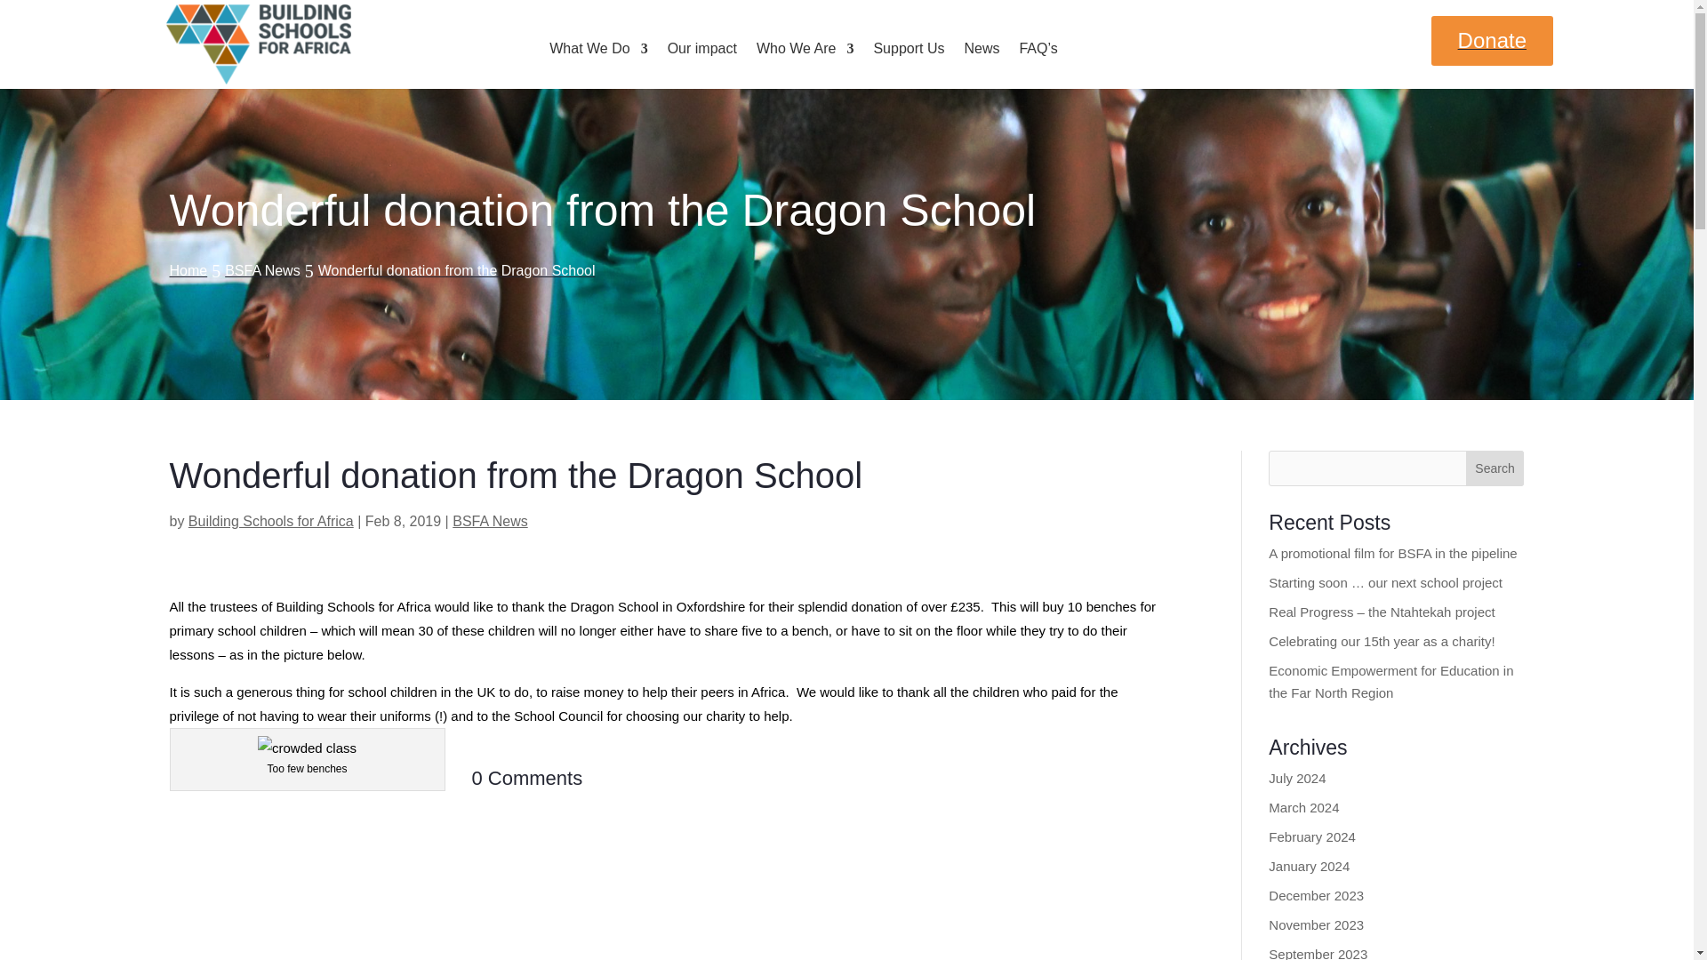 This screenshot has width=1707, height=960. What do you see at coordinates (908, 52) in the screenshot?
I see `Support Us` at bounding box center [908, 52].